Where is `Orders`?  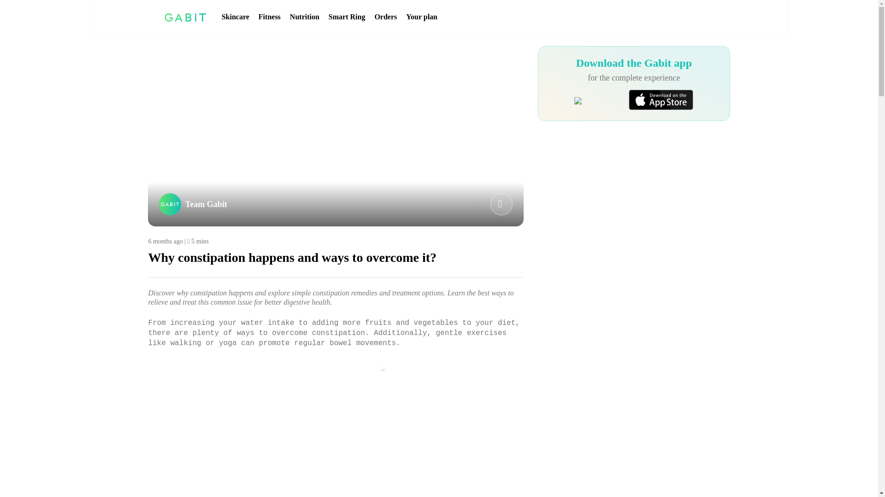
Orders is located at coordinates (385, 17).